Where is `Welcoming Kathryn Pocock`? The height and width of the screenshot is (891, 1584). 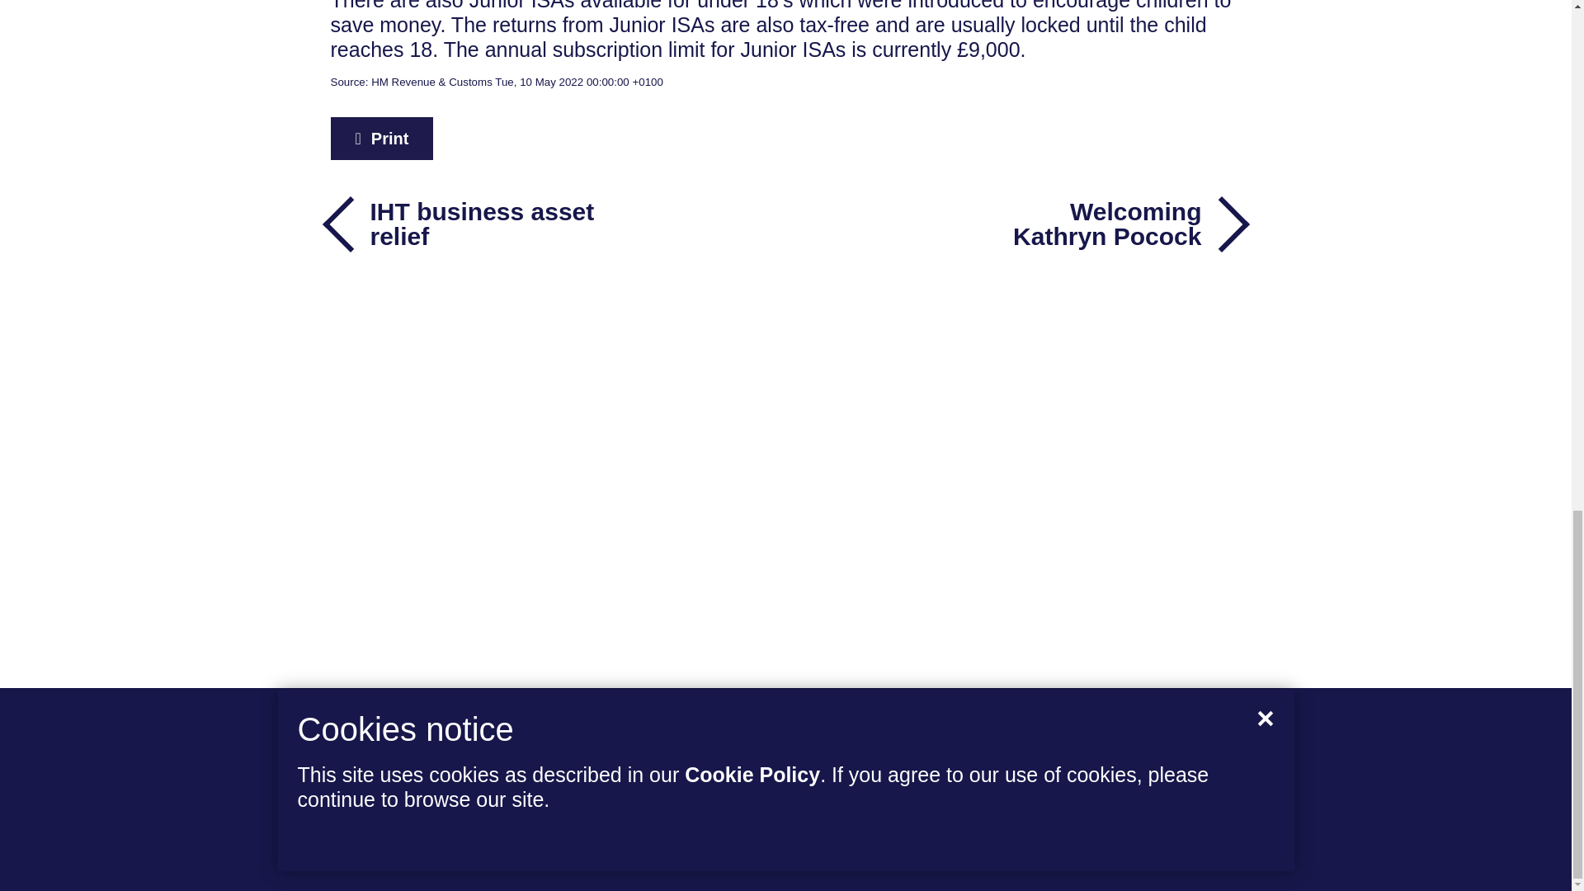 Welcoming Kathryn Pocock is located at coordinates (1109, 224).